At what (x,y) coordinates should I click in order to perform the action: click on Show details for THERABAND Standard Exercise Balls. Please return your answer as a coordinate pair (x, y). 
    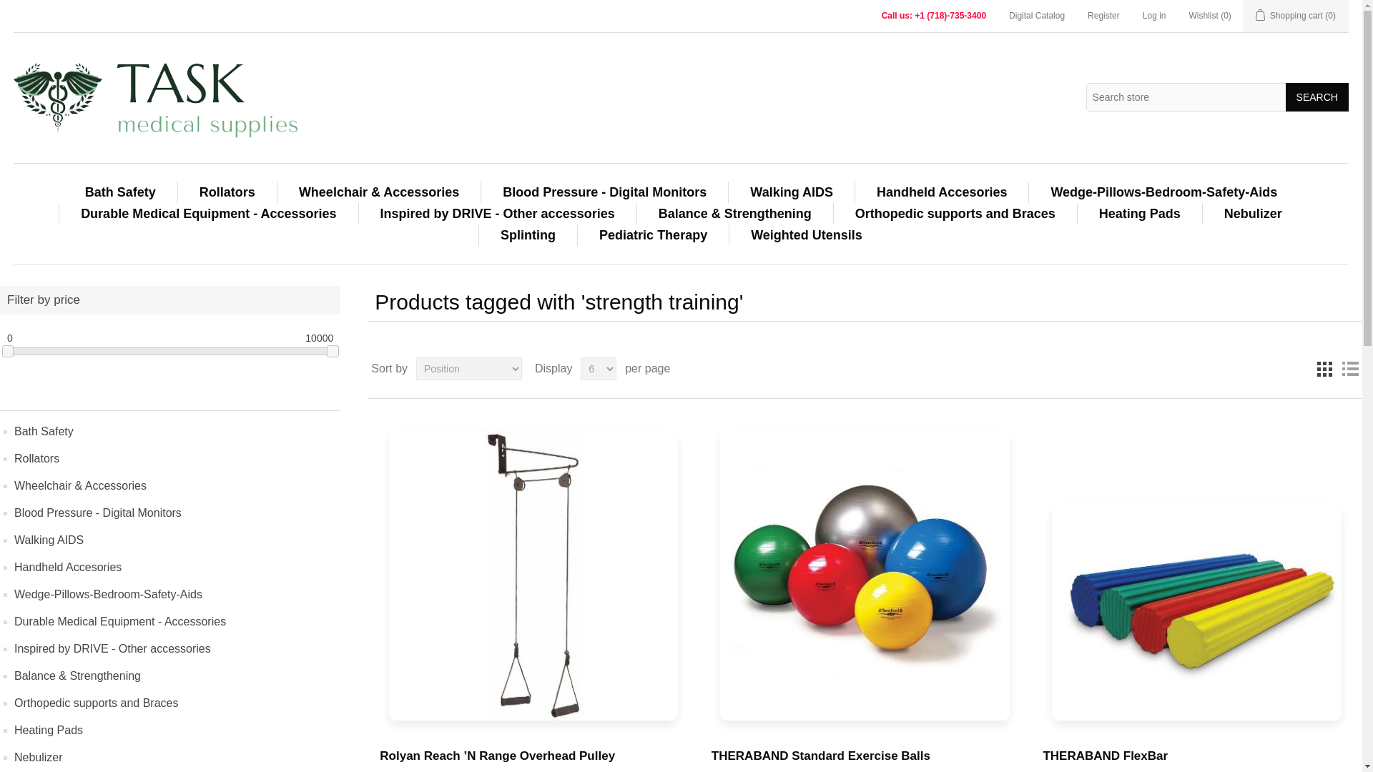
    Looking at the image, I should click on (864, 575).